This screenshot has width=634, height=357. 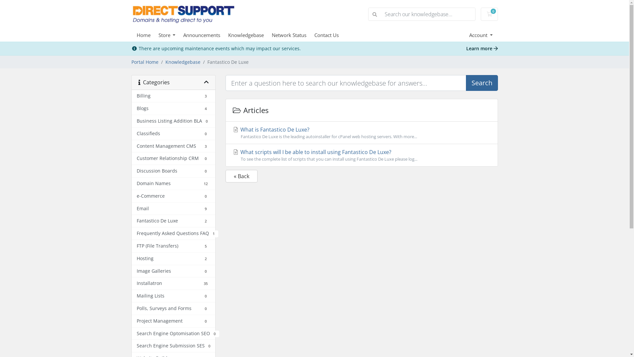 What do you see at coordinates (173, 196) in the screenshot?
I see `e-Commerce
0` at bounding box center [173, 196].